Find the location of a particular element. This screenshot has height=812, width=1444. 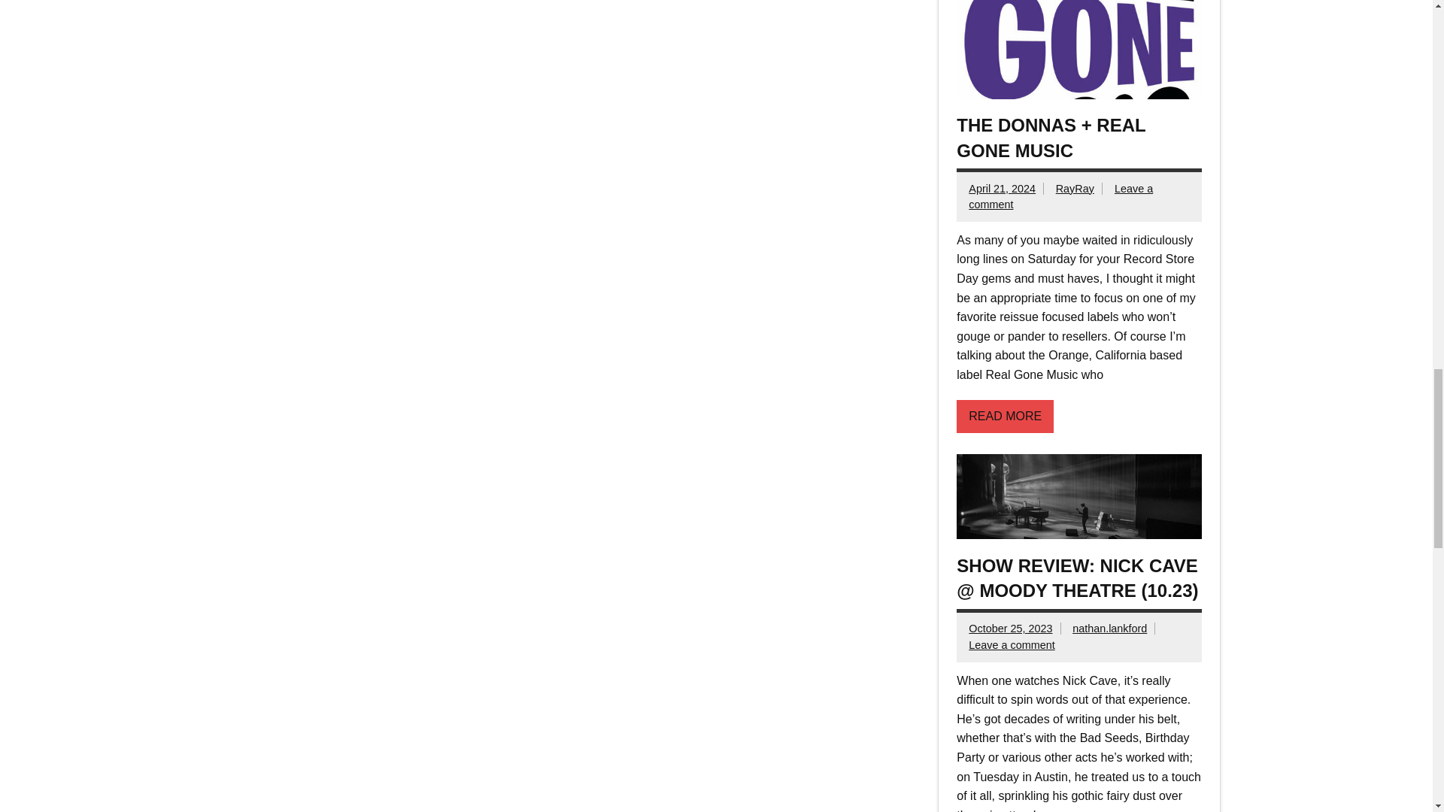

3:25 pm is located at coordinates (1002, 188).